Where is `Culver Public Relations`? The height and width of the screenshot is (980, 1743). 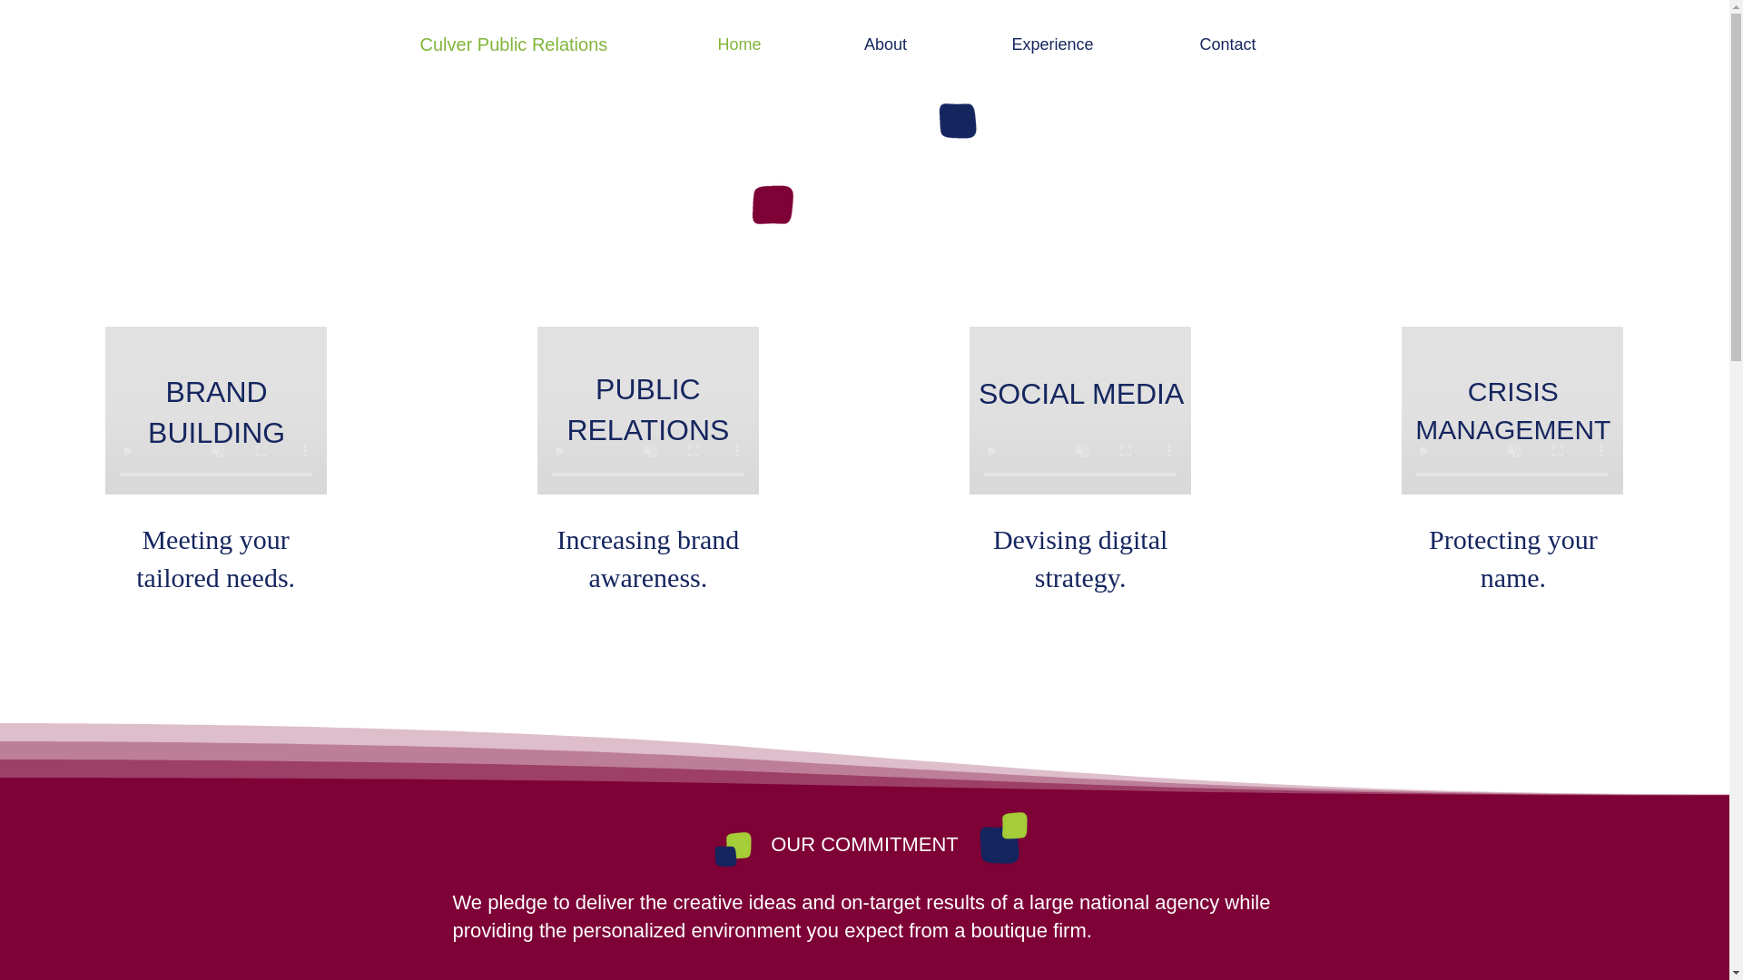
Culver Public Relations is located at coordinates (543, 44).